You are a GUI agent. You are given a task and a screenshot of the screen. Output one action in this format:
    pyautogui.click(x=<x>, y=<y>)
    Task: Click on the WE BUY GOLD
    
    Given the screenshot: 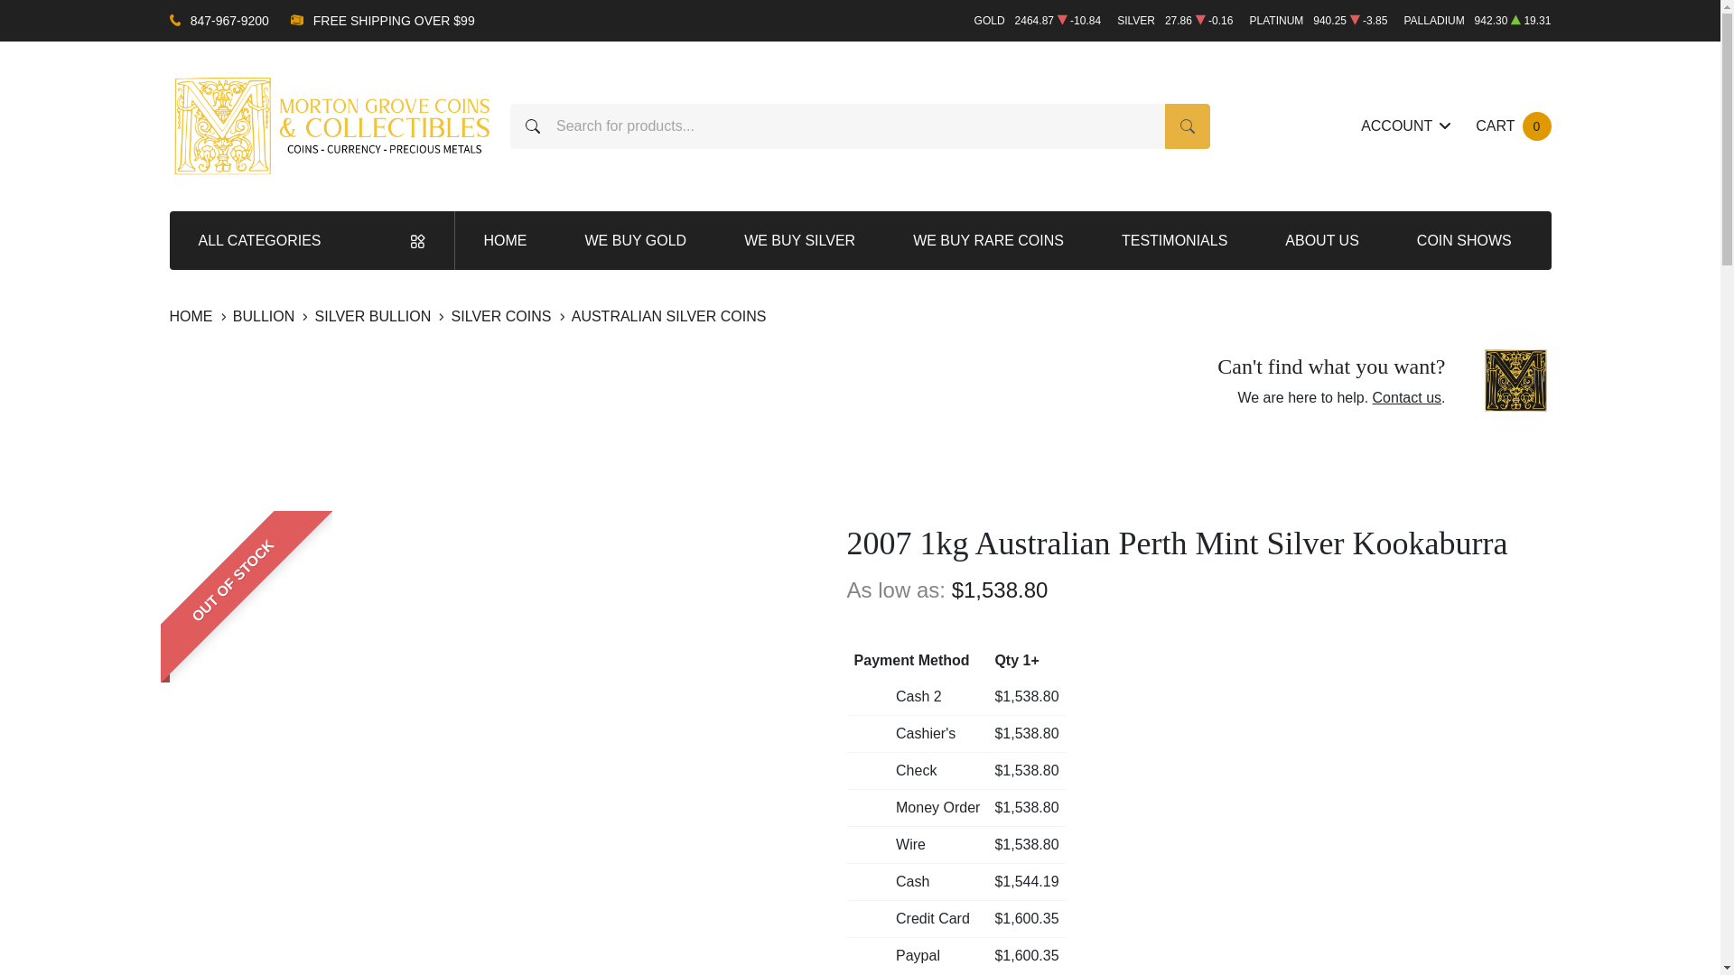 What is the action you would take?
    pyautogui.click(x=799, y=240)
    